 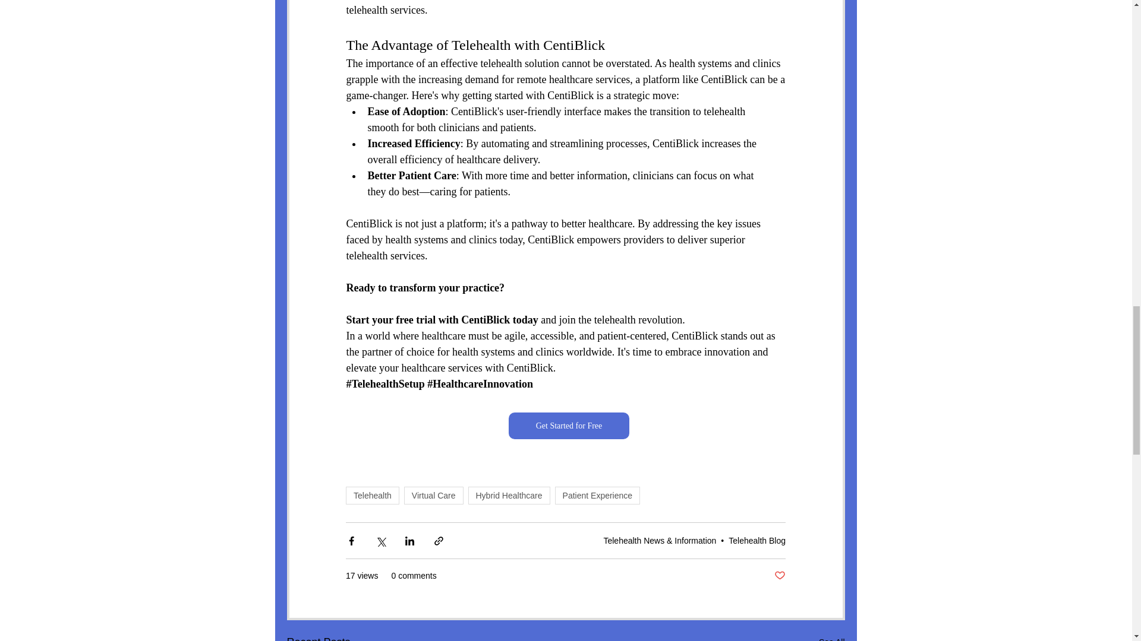 I want to click on Patient Experience, so click(x=597, y=495).